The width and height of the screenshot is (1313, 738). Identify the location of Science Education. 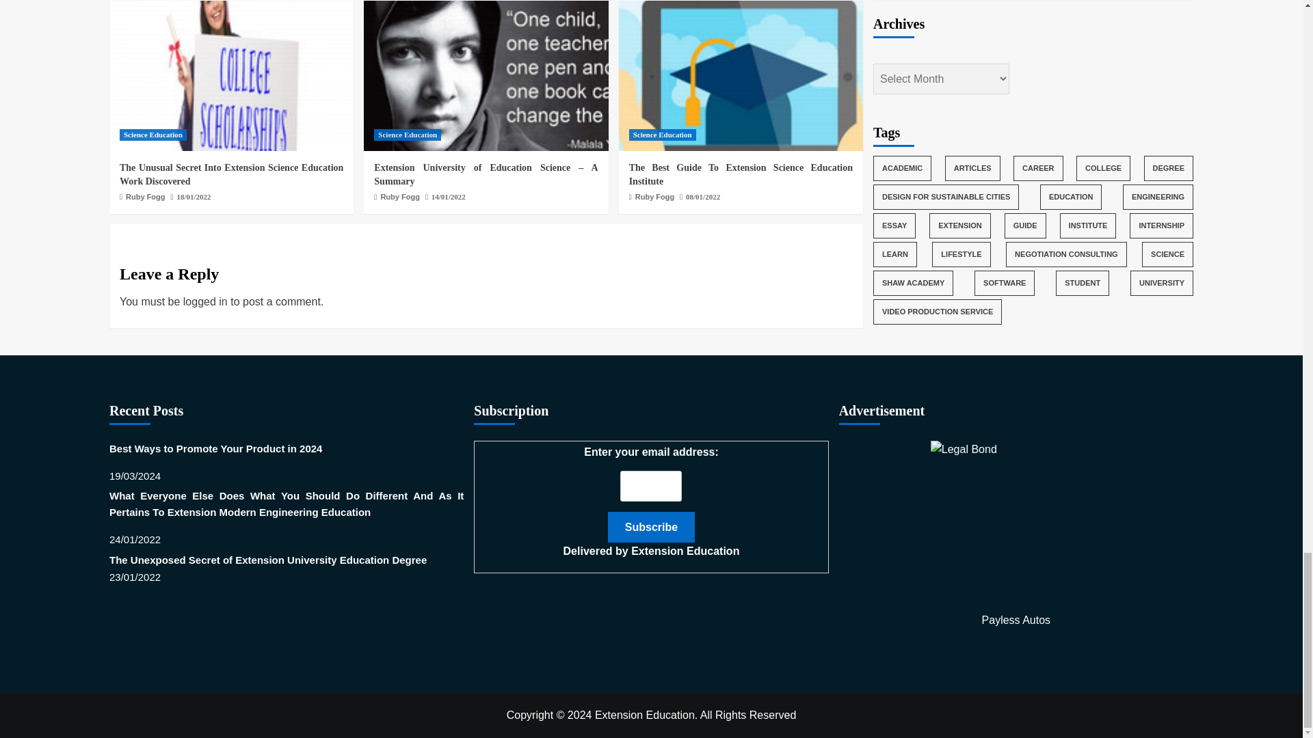
(152, 135).